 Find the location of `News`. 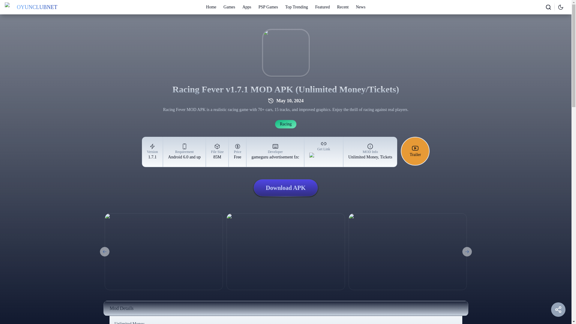

News is located at coordinates (361, 7).